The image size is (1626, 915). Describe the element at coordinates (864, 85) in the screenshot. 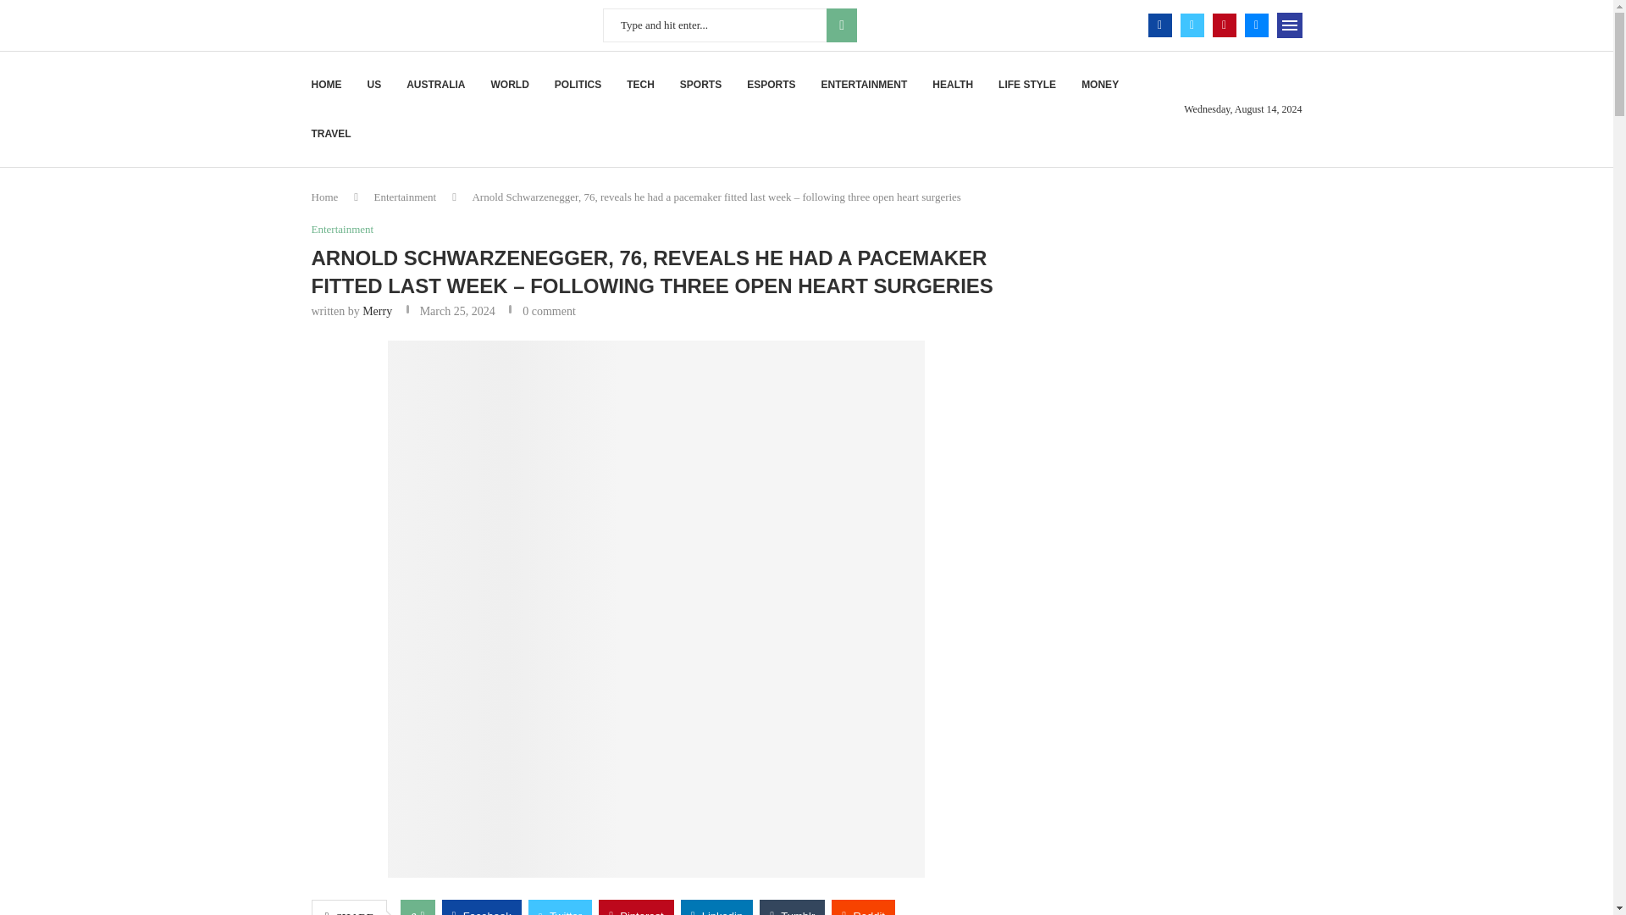

I see `ENTERTAINMENT` at that location.